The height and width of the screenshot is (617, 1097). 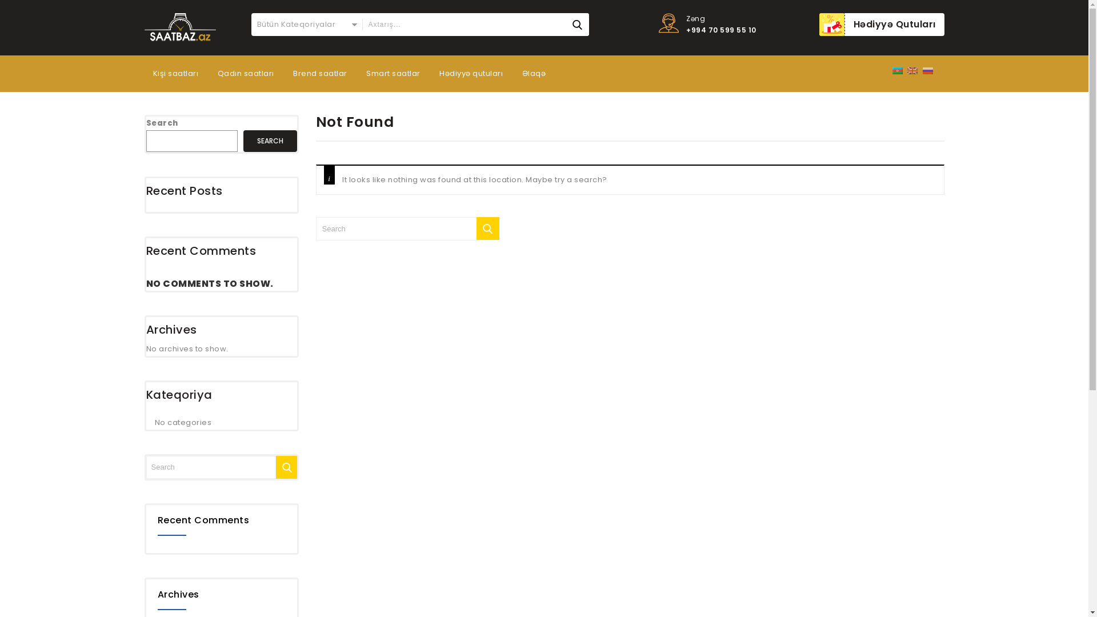 I want to click on Brend saatlar, so click(x=320, y=74).